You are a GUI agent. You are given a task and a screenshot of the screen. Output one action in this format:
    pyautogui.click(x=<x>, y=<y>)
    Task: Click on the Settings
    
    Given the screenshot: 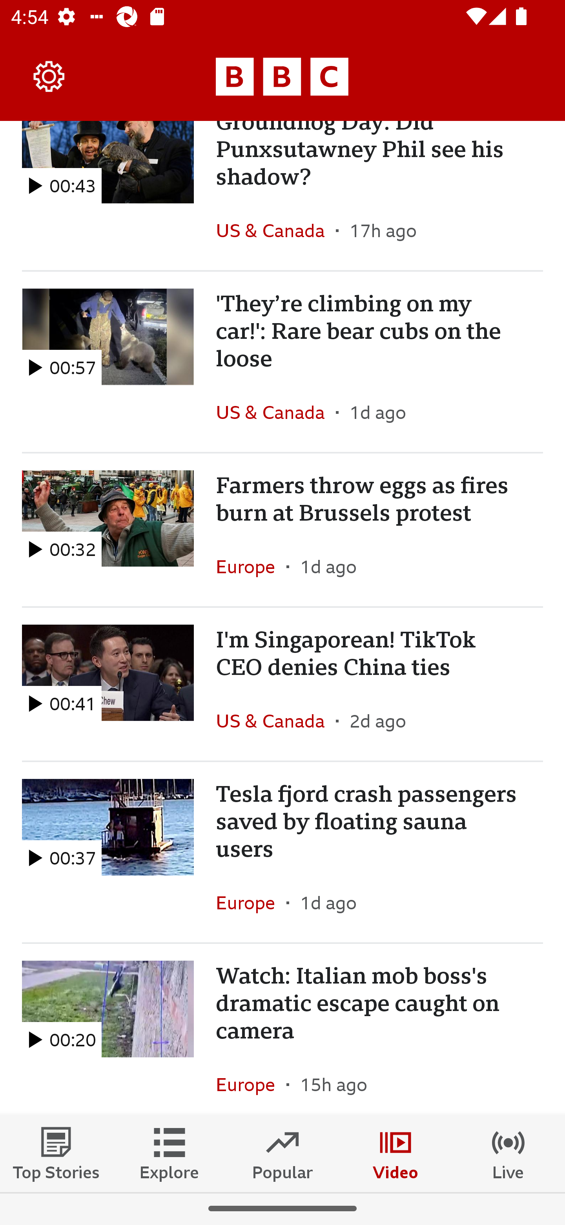 What is the action you would take?
    pyautogui.click(x=49, y=76)
    